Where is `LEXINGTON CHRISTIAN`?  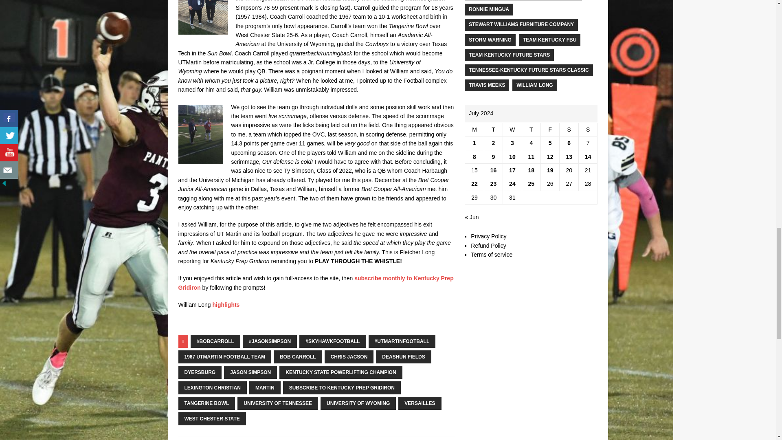 LEXINGTON CHRISTIAN is located at coordinates (213, 388).